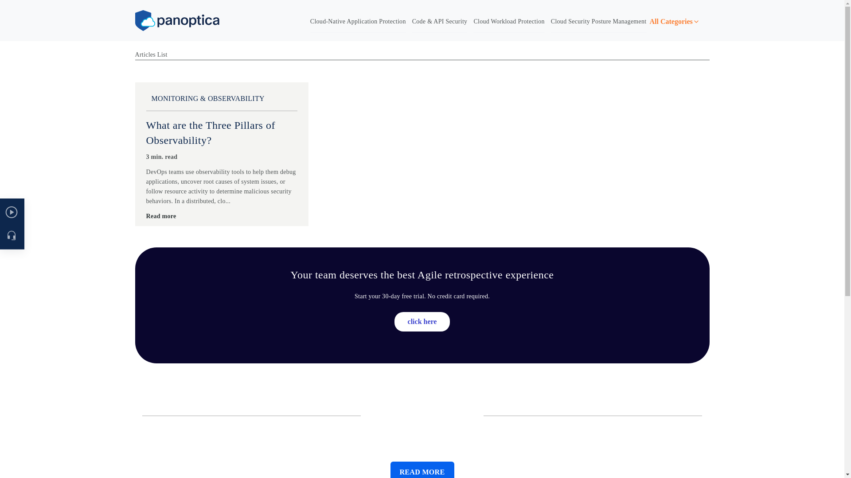 The height and width of the screenshot is (478, 851). What do you see at coordinates (56, 212) in the screenshot?
I see `Watch Overview` at bounding box center [56, 212].